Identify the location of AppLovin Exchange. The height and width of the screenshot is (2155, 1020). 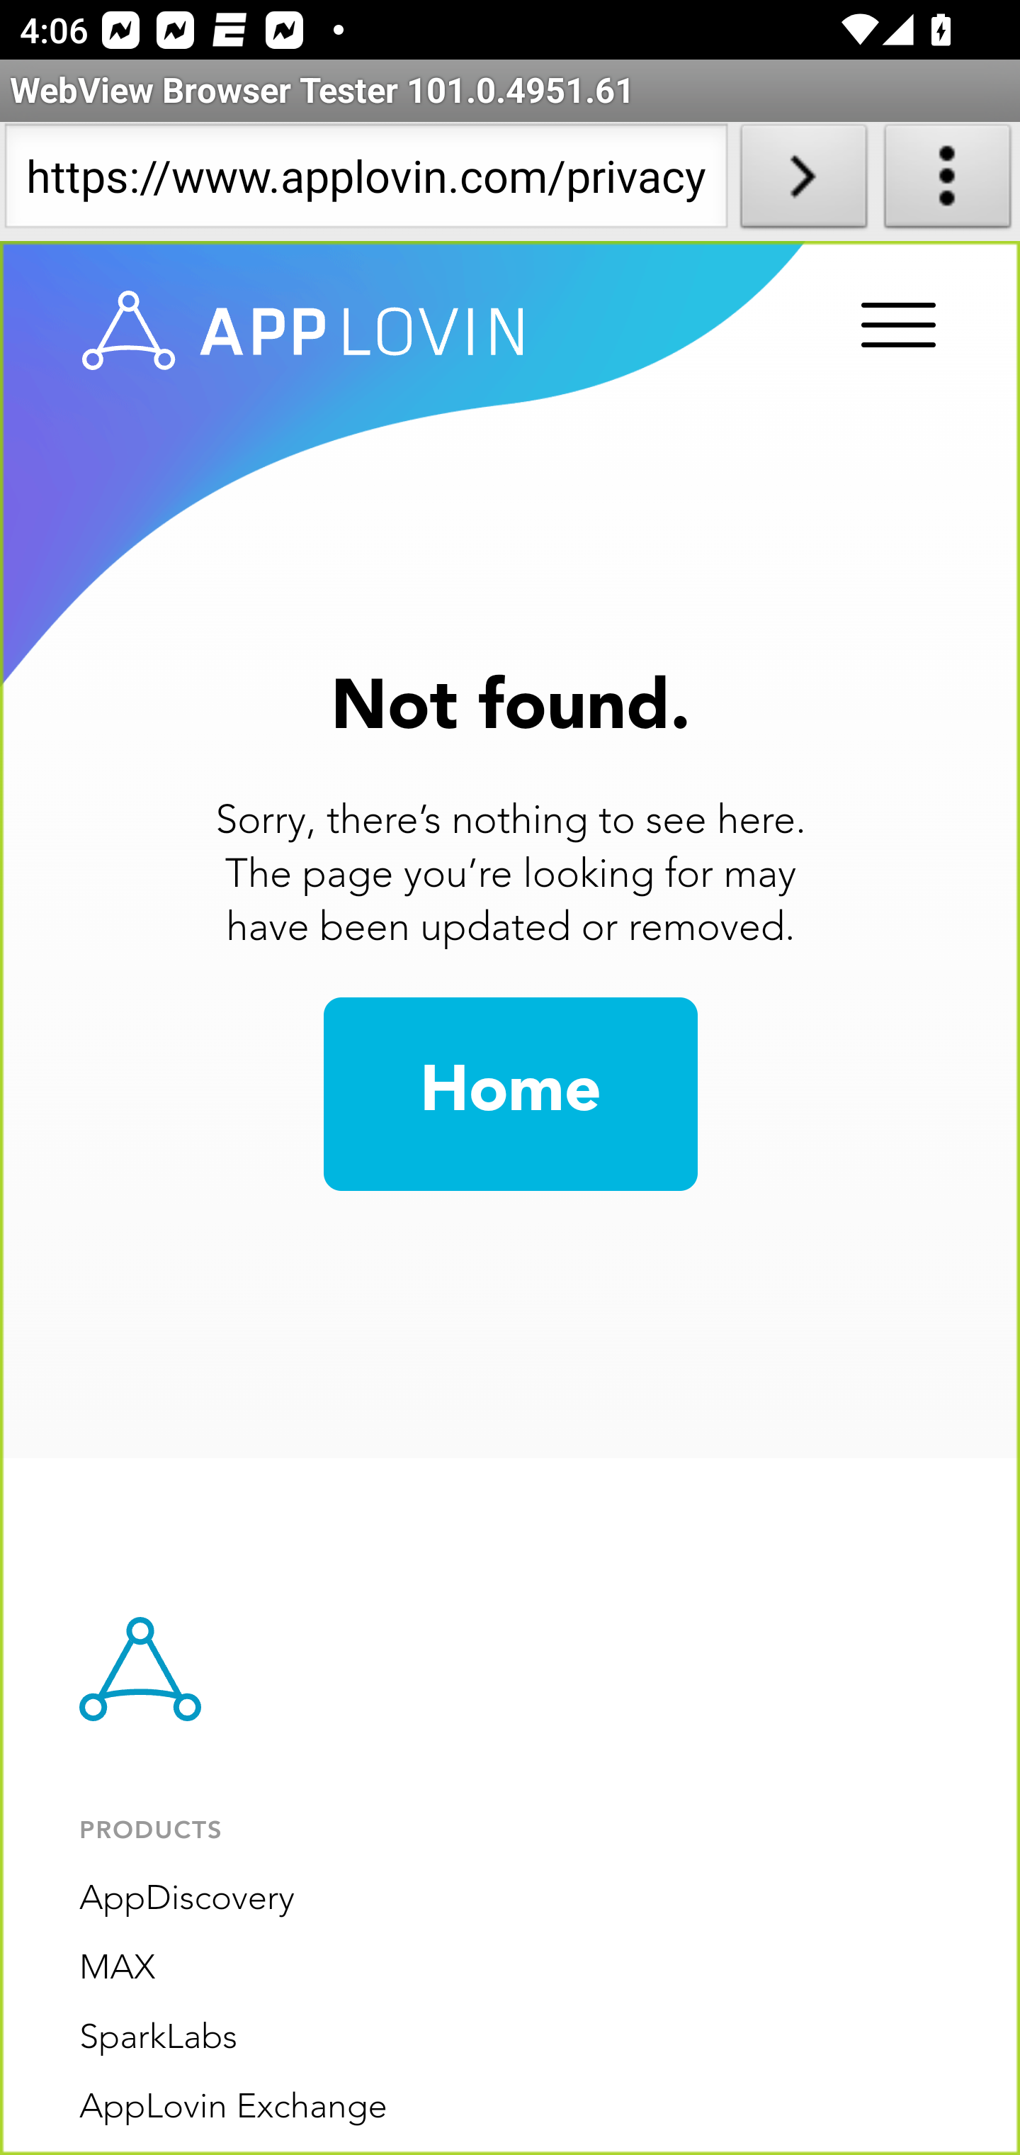
(234, 2107).